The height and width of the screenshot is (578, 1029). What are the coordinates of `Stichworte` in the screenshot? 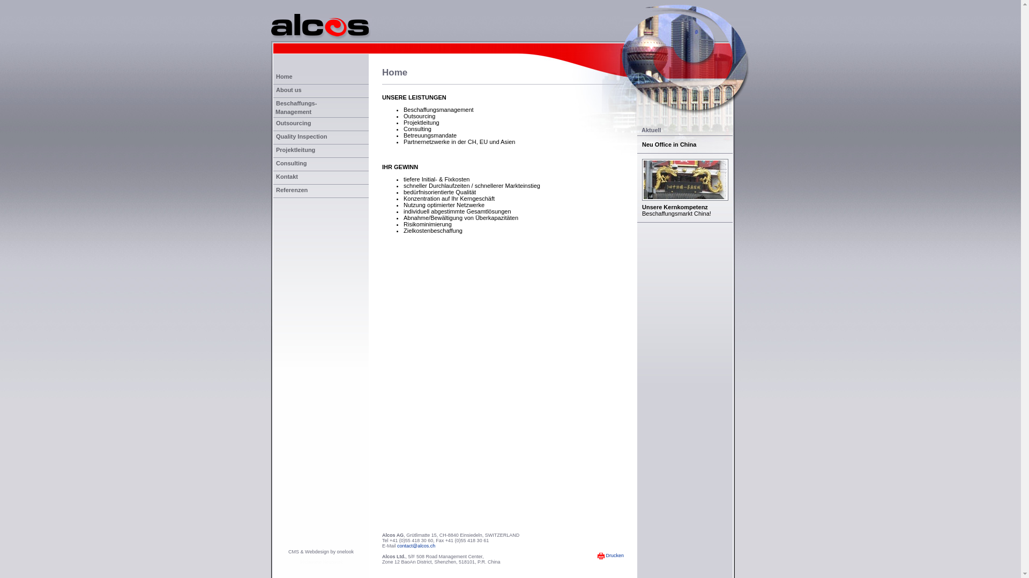 It's located at (310, 562).